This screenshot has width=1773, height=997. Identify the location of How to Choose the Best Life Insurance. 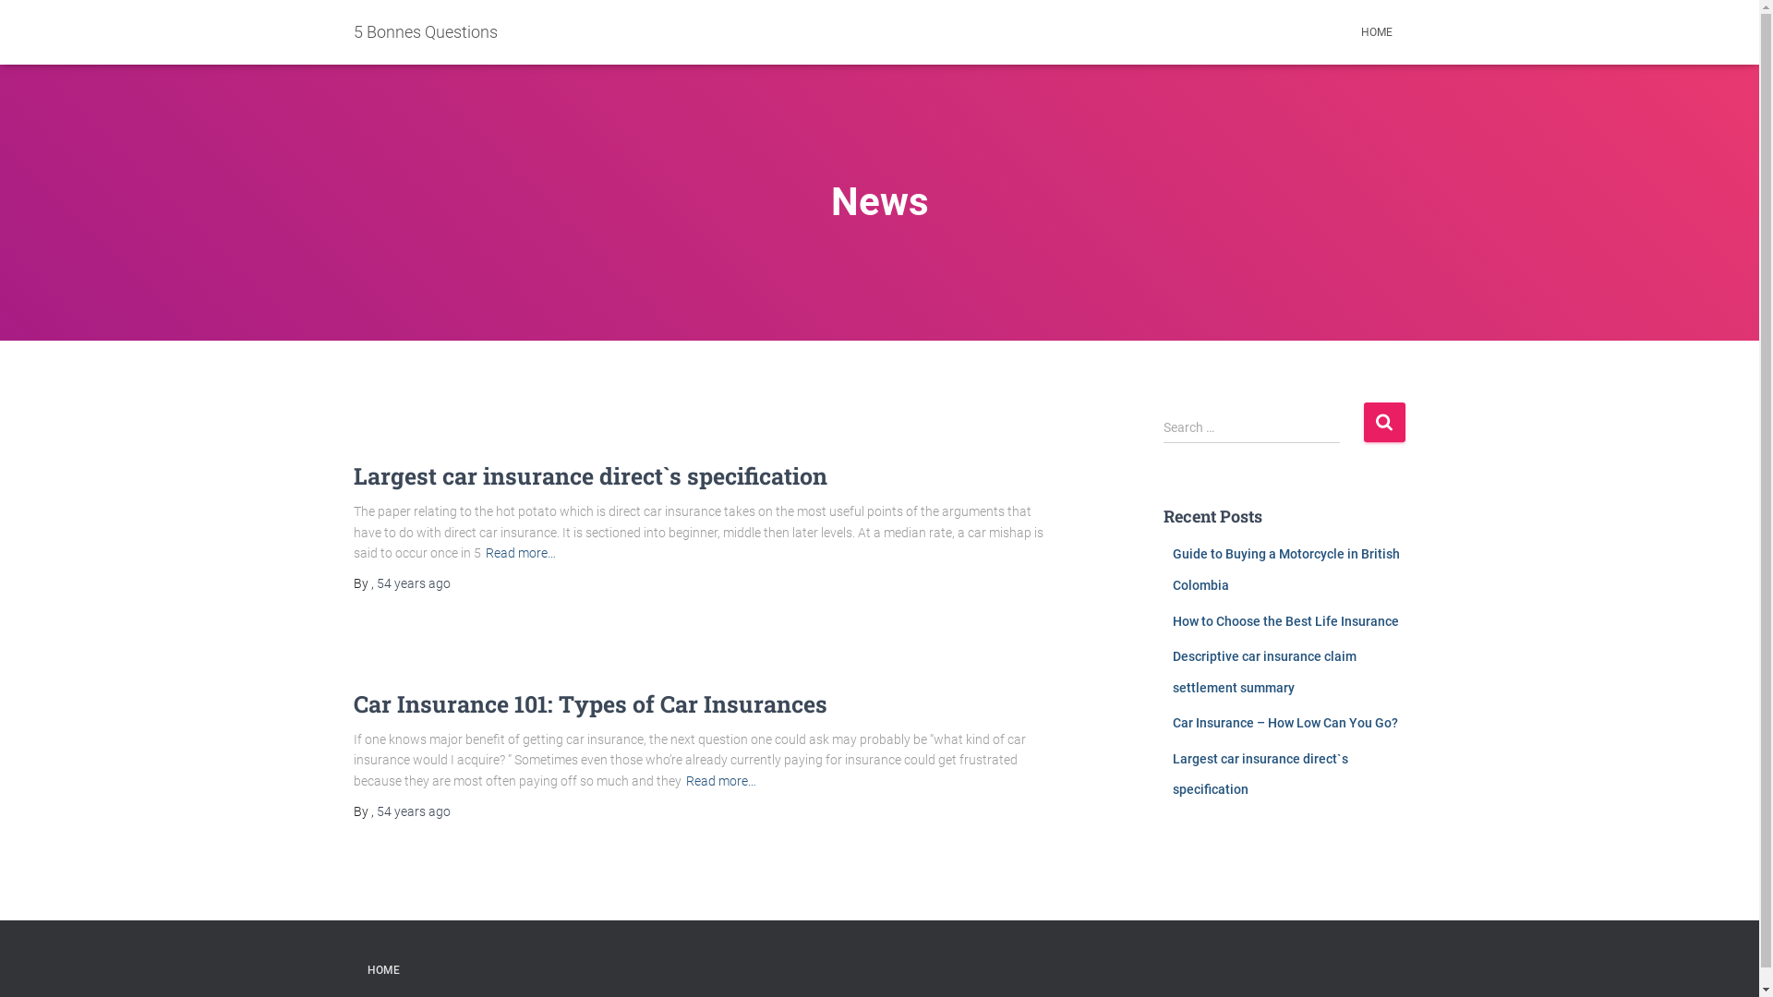
(1285, 620).